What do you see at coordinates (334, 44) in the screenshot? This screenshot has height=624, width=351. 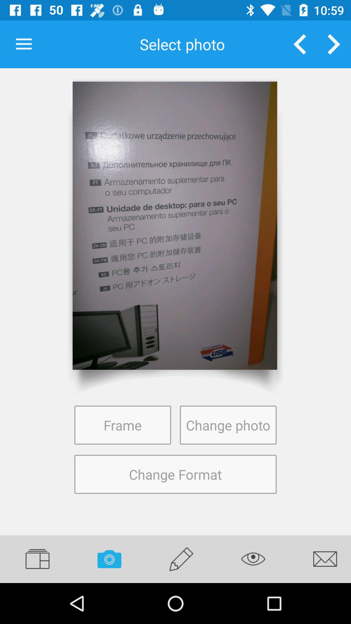 I see `advance to next photo` at bounding box center [334, 44].